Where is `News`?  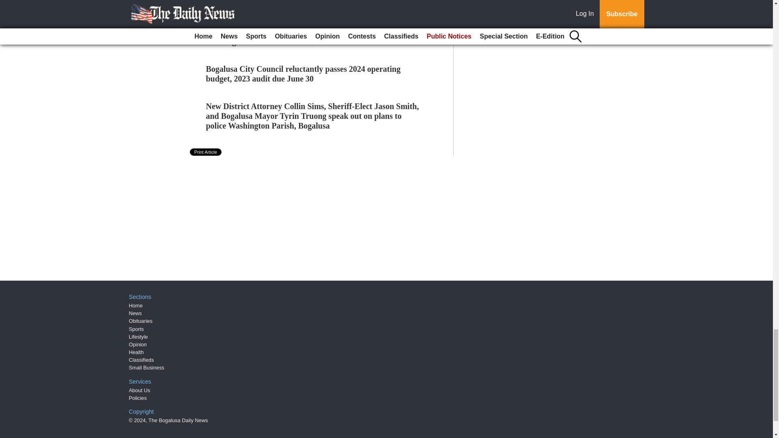 News is located at coordinates (136, 313).